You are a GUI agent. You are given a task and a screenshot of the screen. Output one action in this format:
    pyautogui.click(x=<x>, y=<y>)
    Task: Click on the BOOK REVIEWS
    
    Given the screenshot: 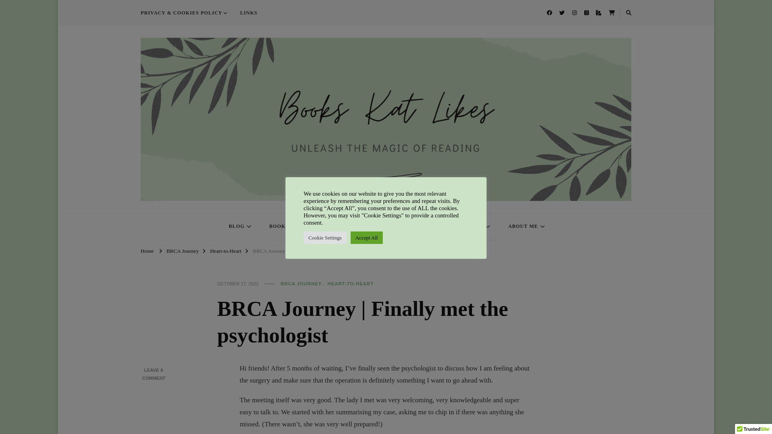 What is the action you would take?
    pyautogui.click(x=378, y=227)
    